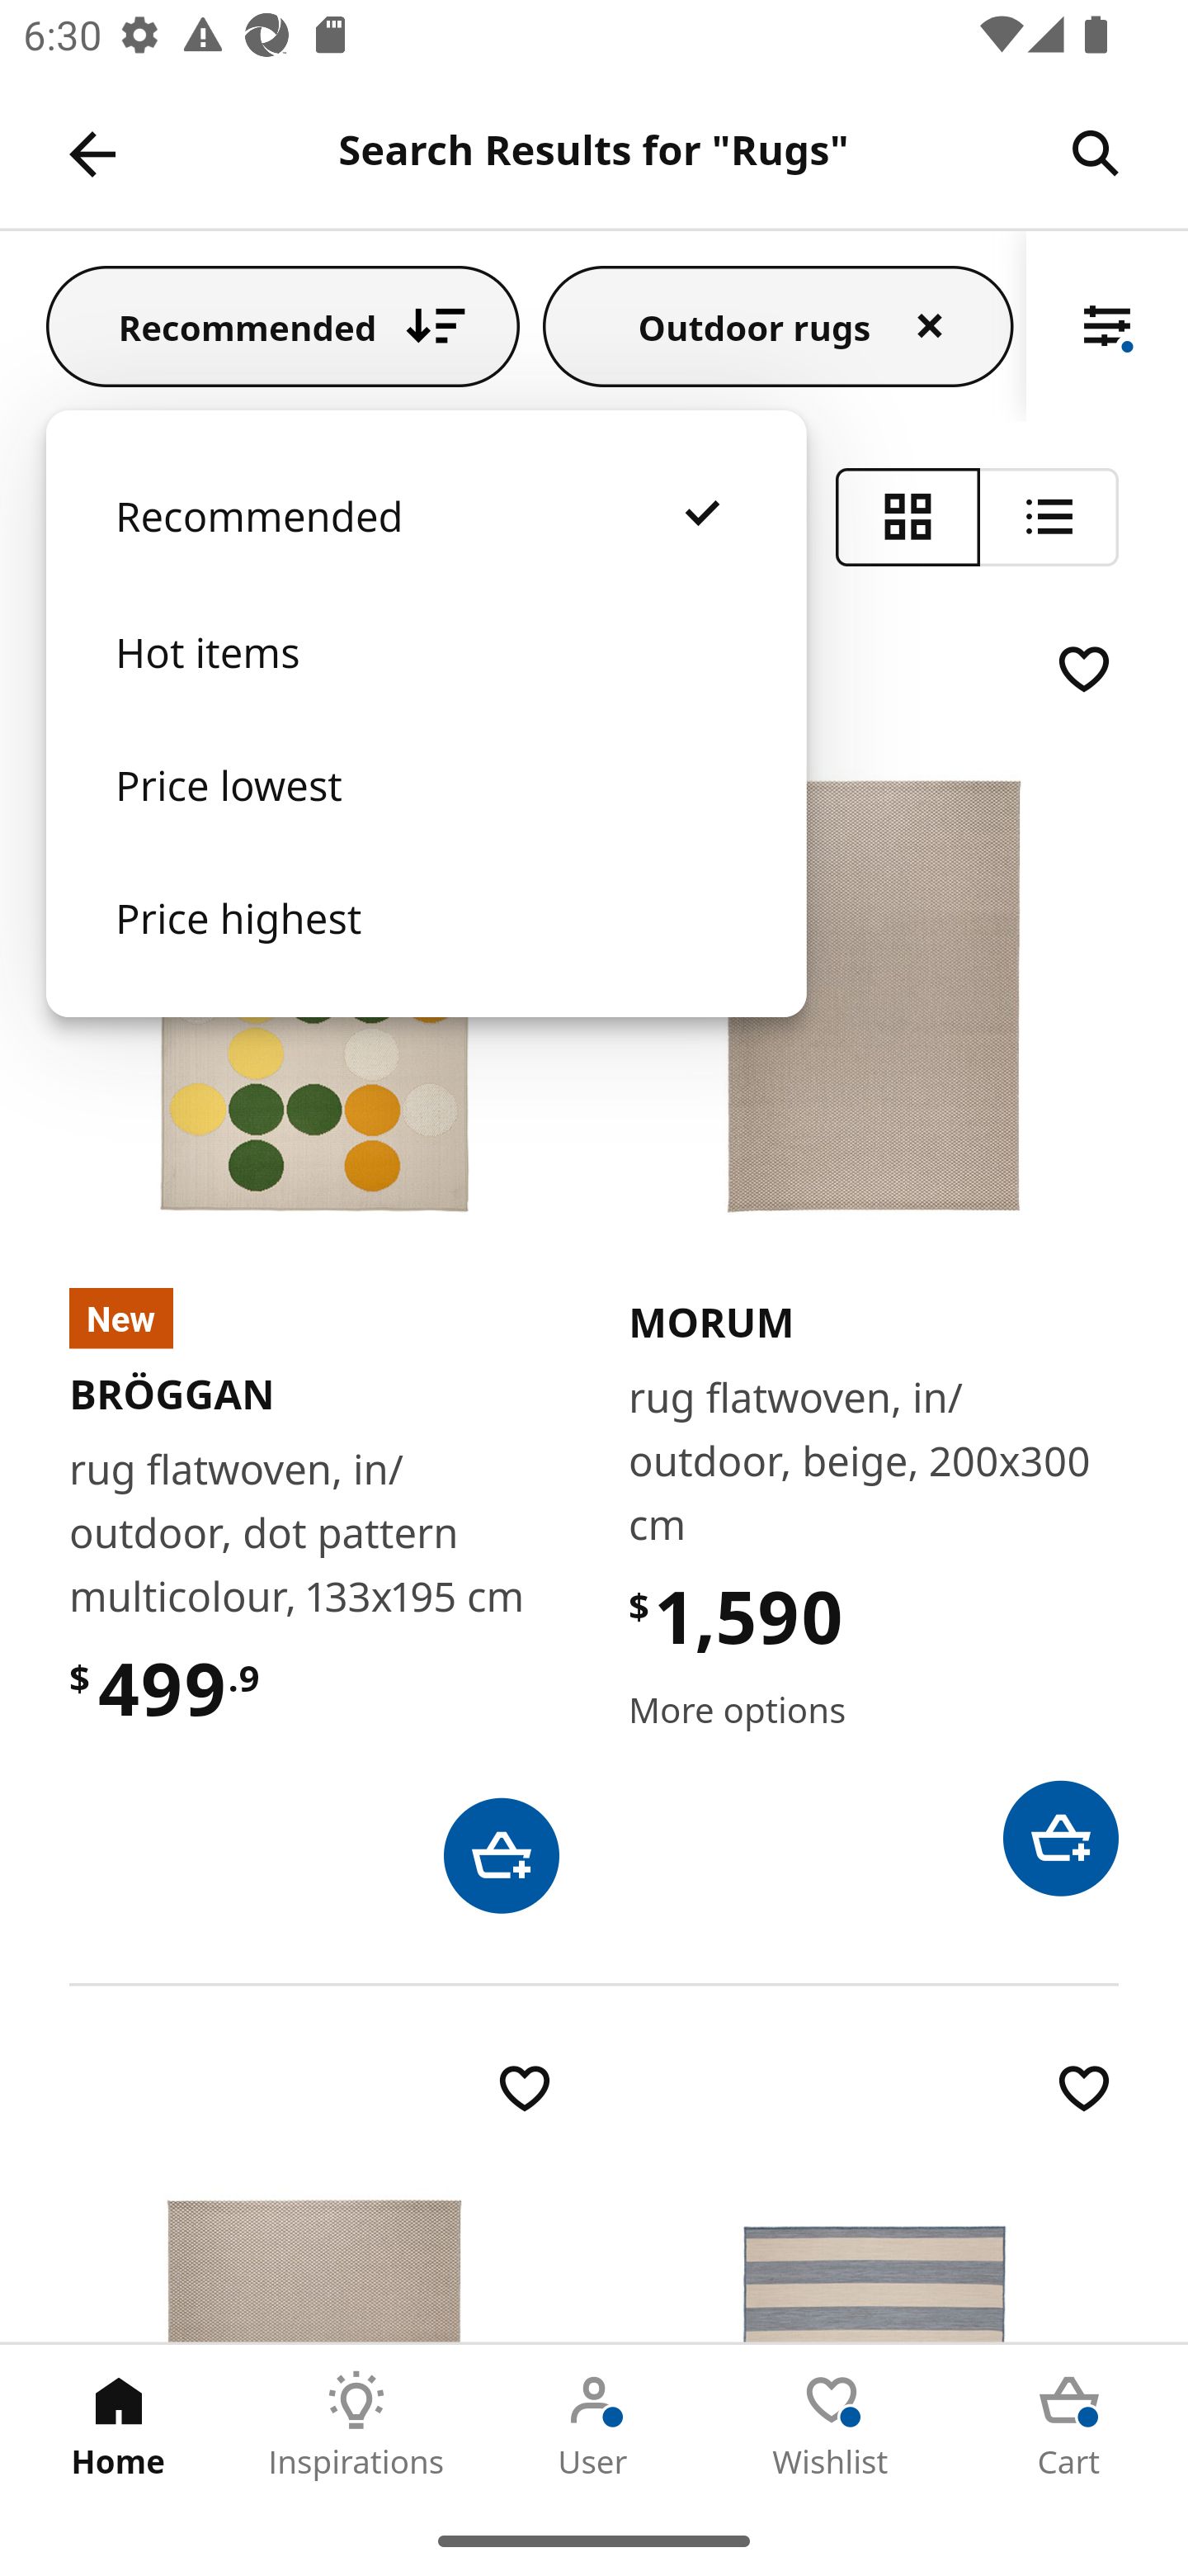 This screenshot has width=1188, height=2576. I want to click on Recommended, so click(283, 325).